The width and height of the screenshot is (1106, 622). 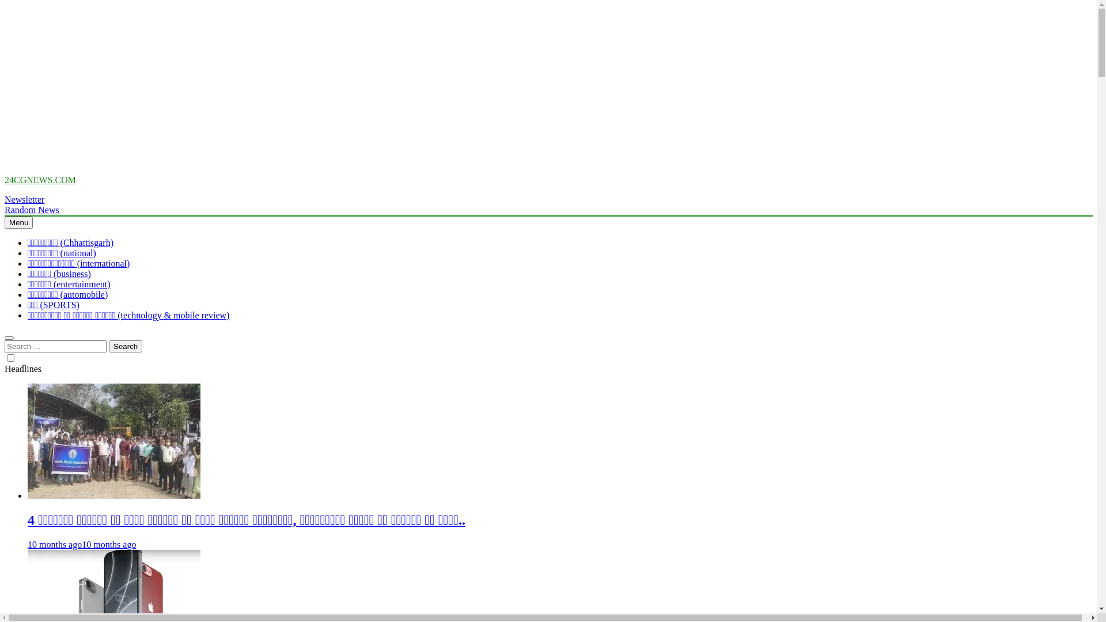 What do you see at coordinates (126, 347) in the screenshot?
I see `Search` at bounding box center [126, 347].